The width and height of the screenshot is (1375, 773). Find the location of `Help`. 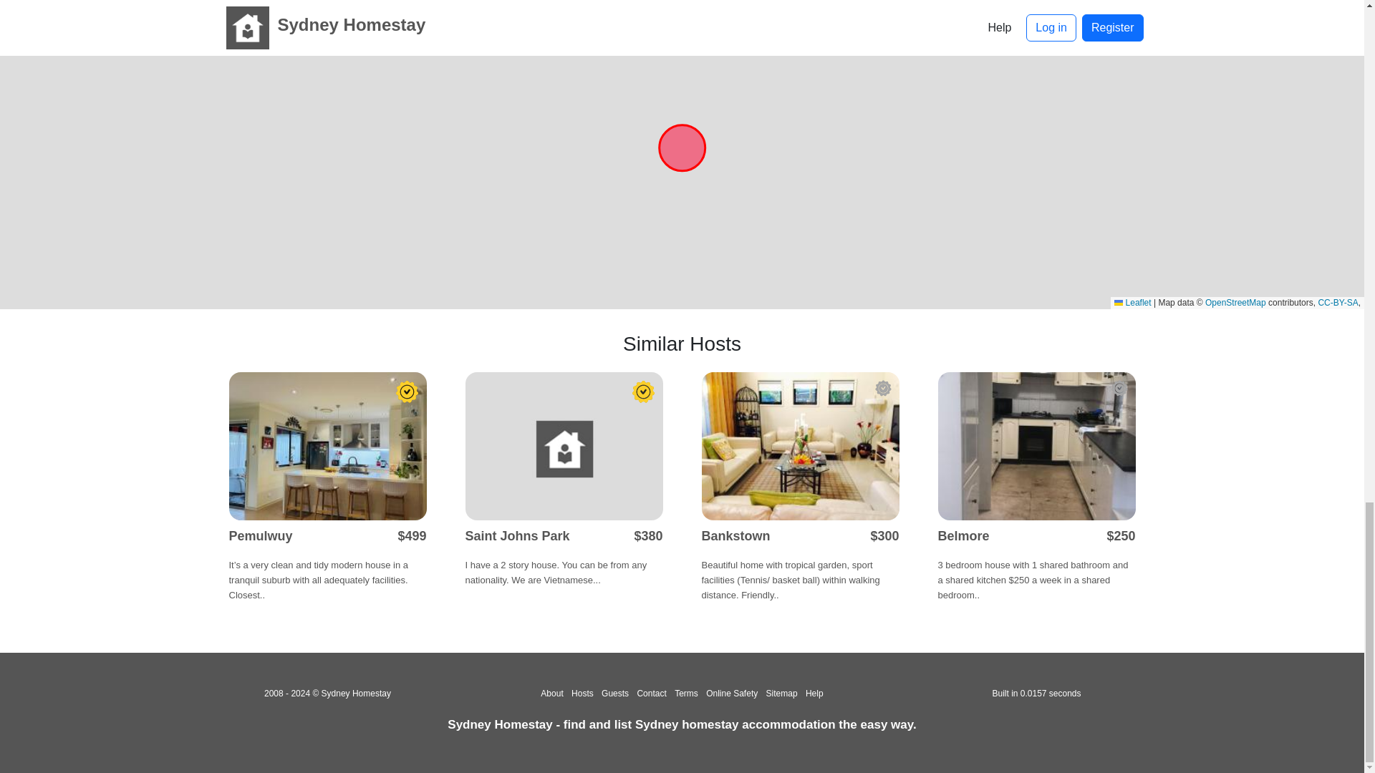

Help is located at coordinates (815, 694).